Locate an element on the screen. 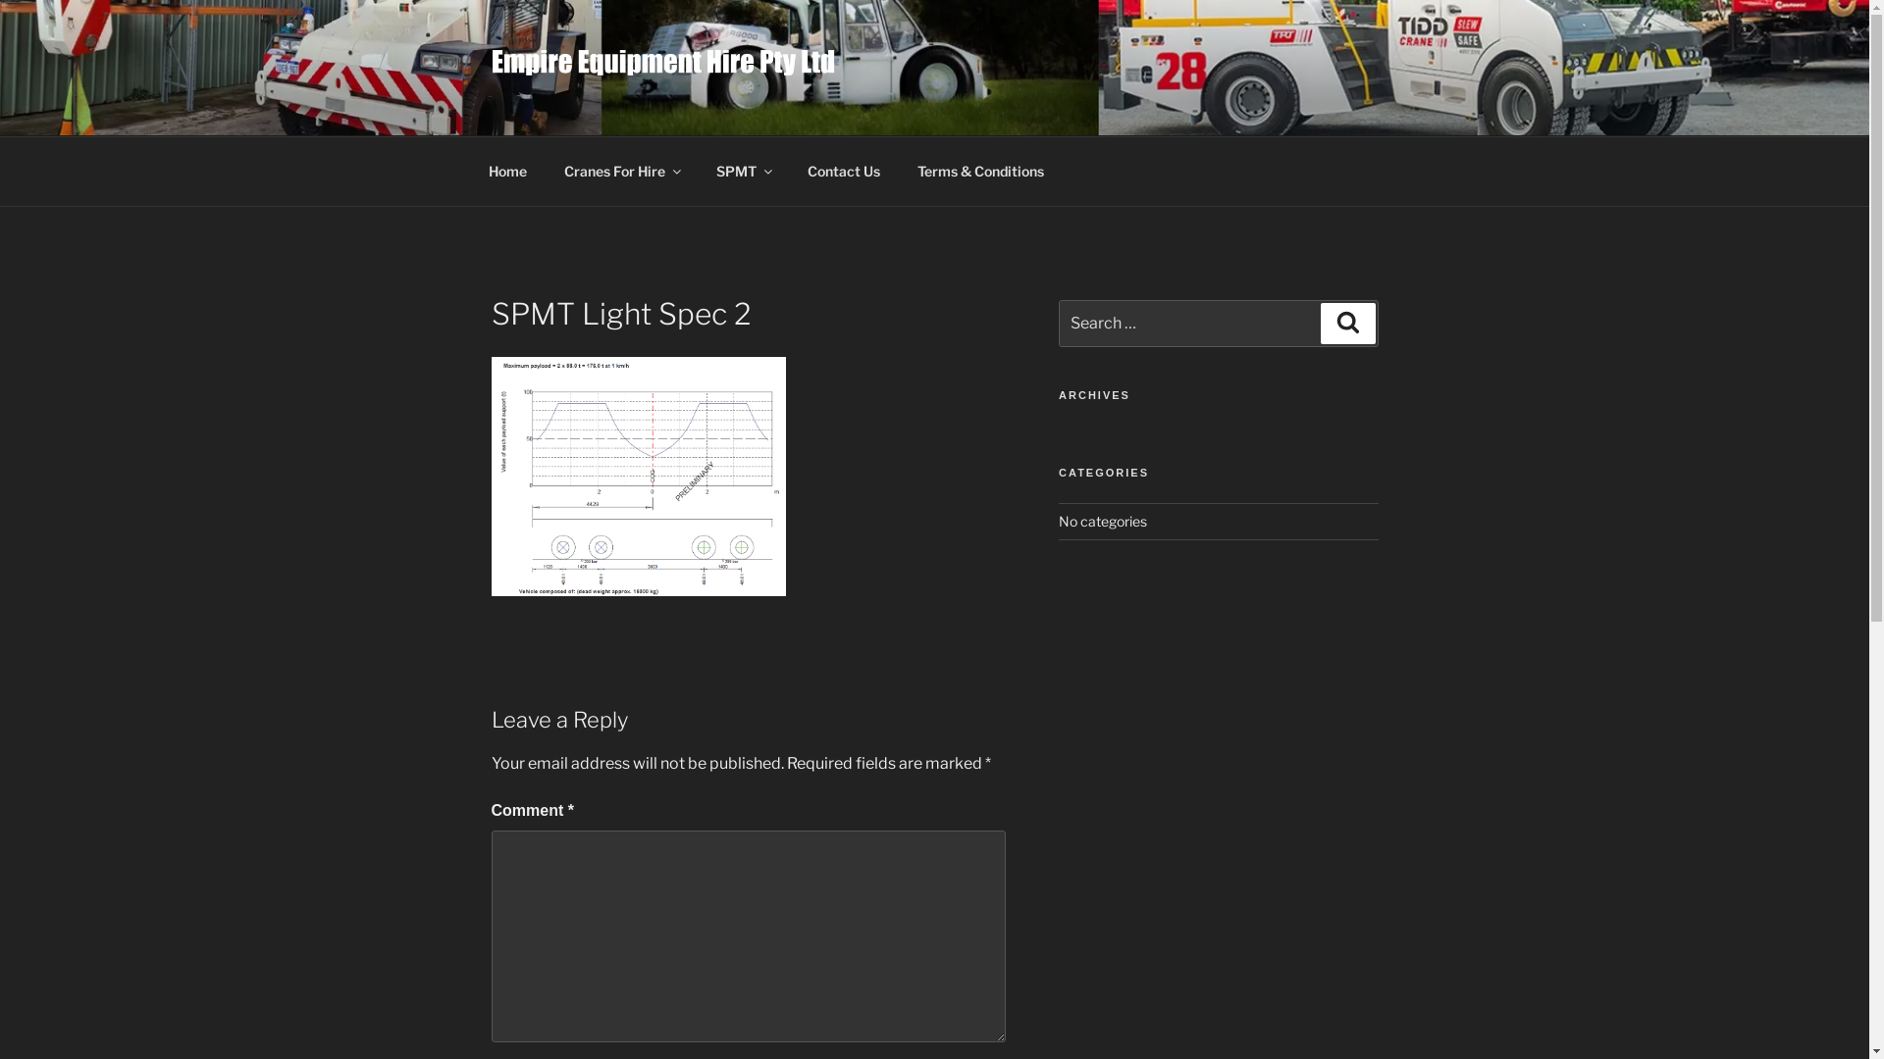  Cranes For Hire is located at coordinates (622, 171).